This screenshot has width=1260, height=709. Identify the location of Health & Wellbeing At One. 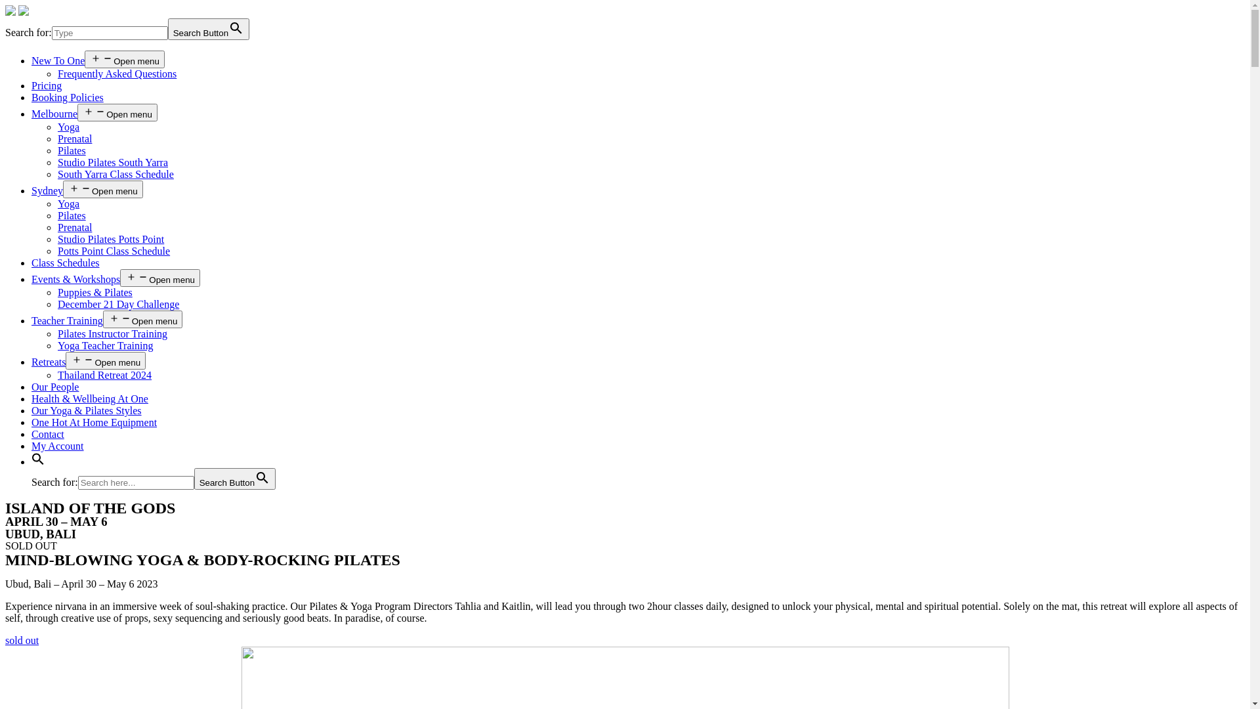
(90, 399).